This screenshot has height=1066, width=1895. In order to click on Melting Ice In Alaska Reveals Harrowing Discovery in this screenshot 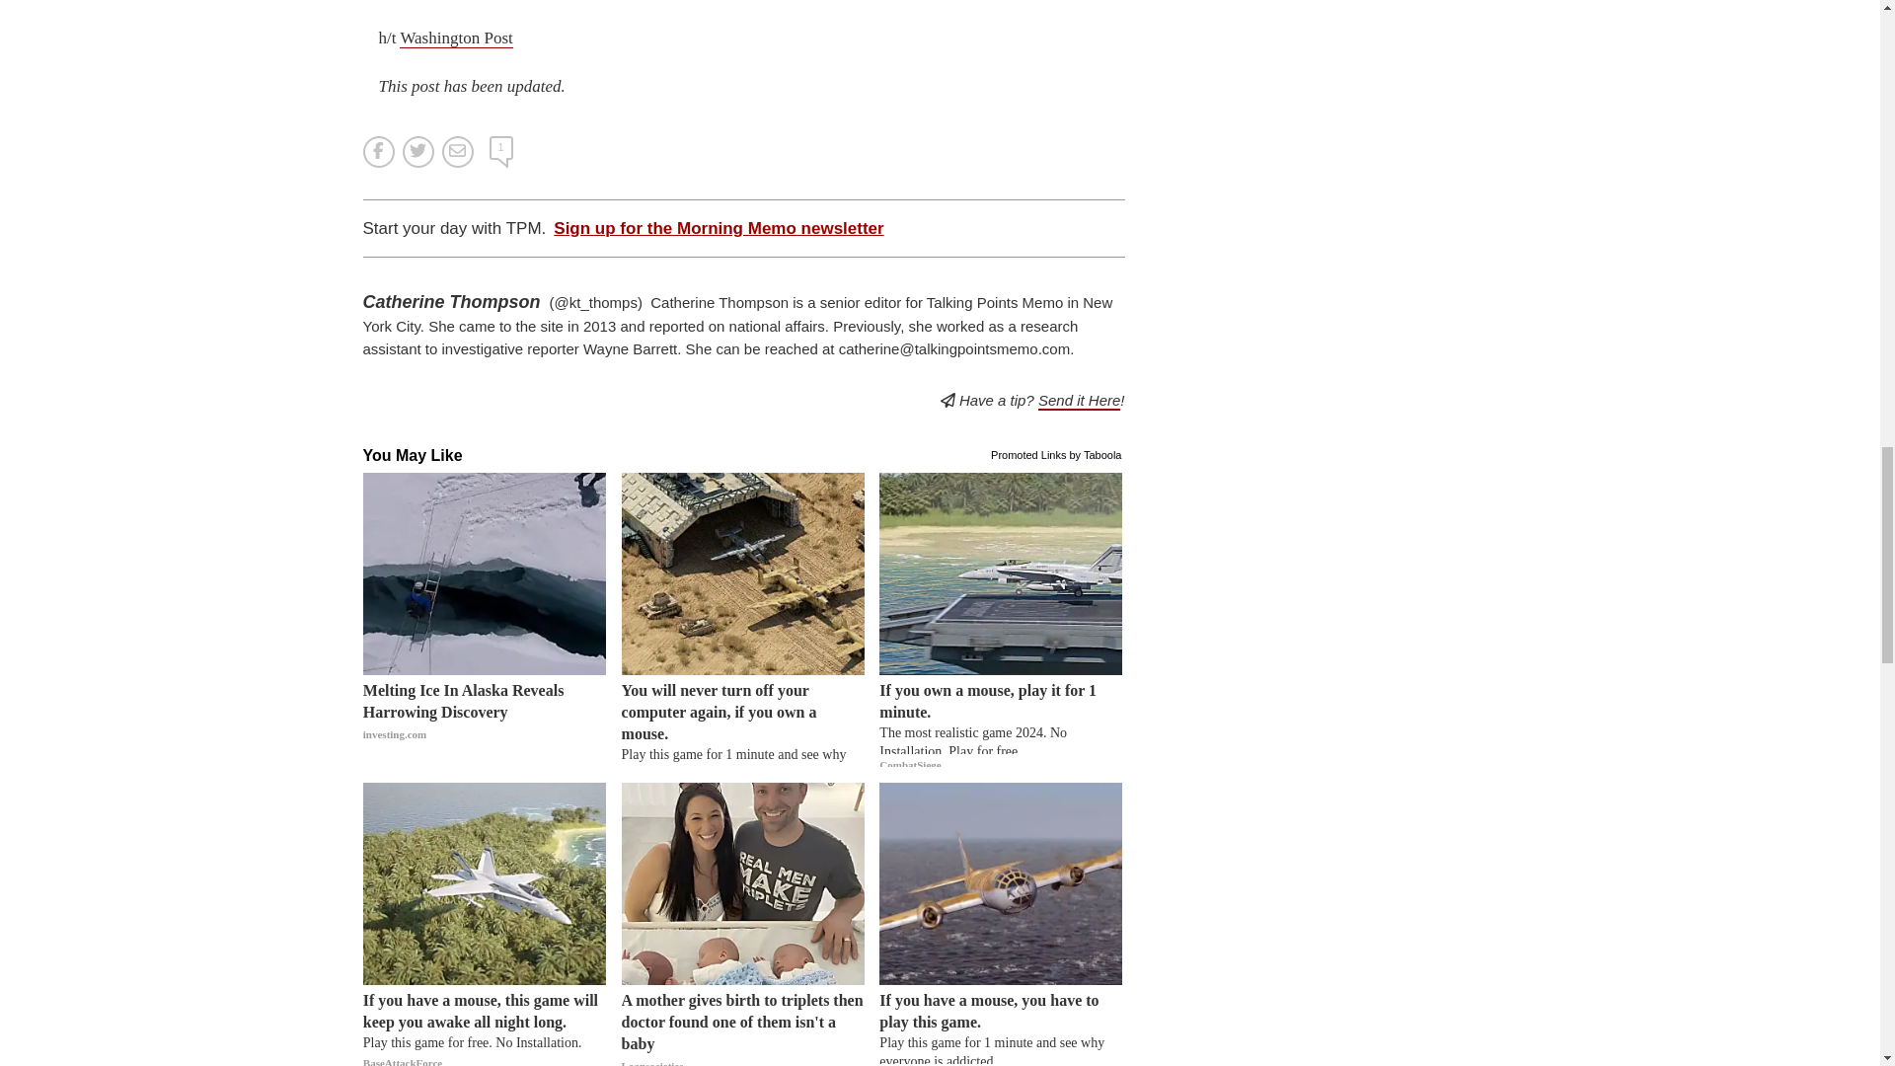, I will do `click(485, 723)`.